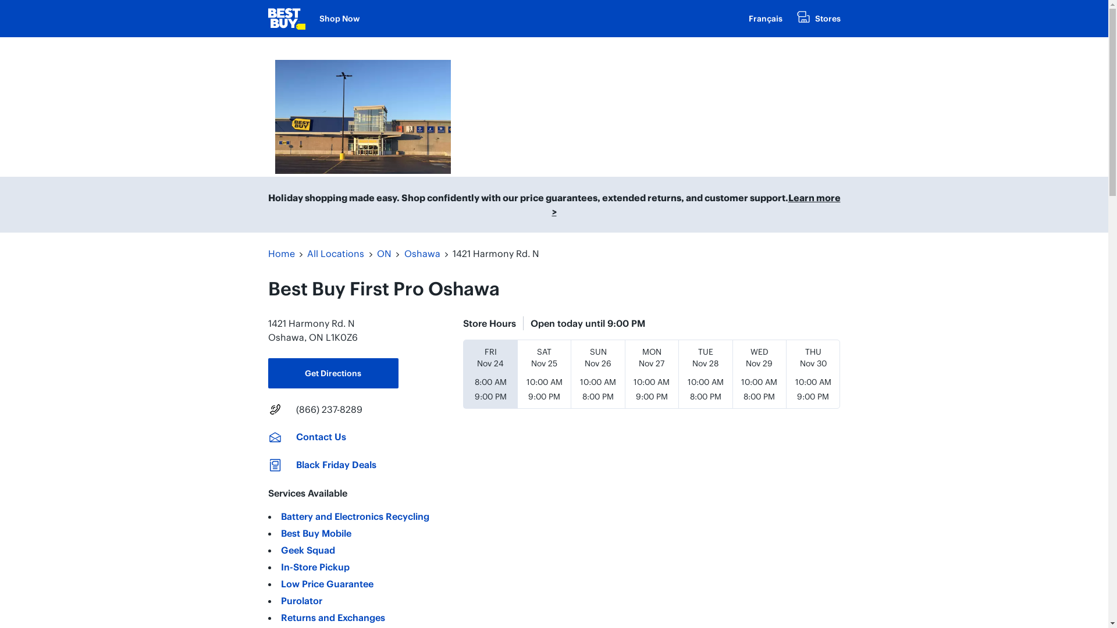 The width and height of the screenshot is (1117, 628). Describe the element at coordinates (327, 584) in the screenshot. I see `Low Price Guarantee` at that location.